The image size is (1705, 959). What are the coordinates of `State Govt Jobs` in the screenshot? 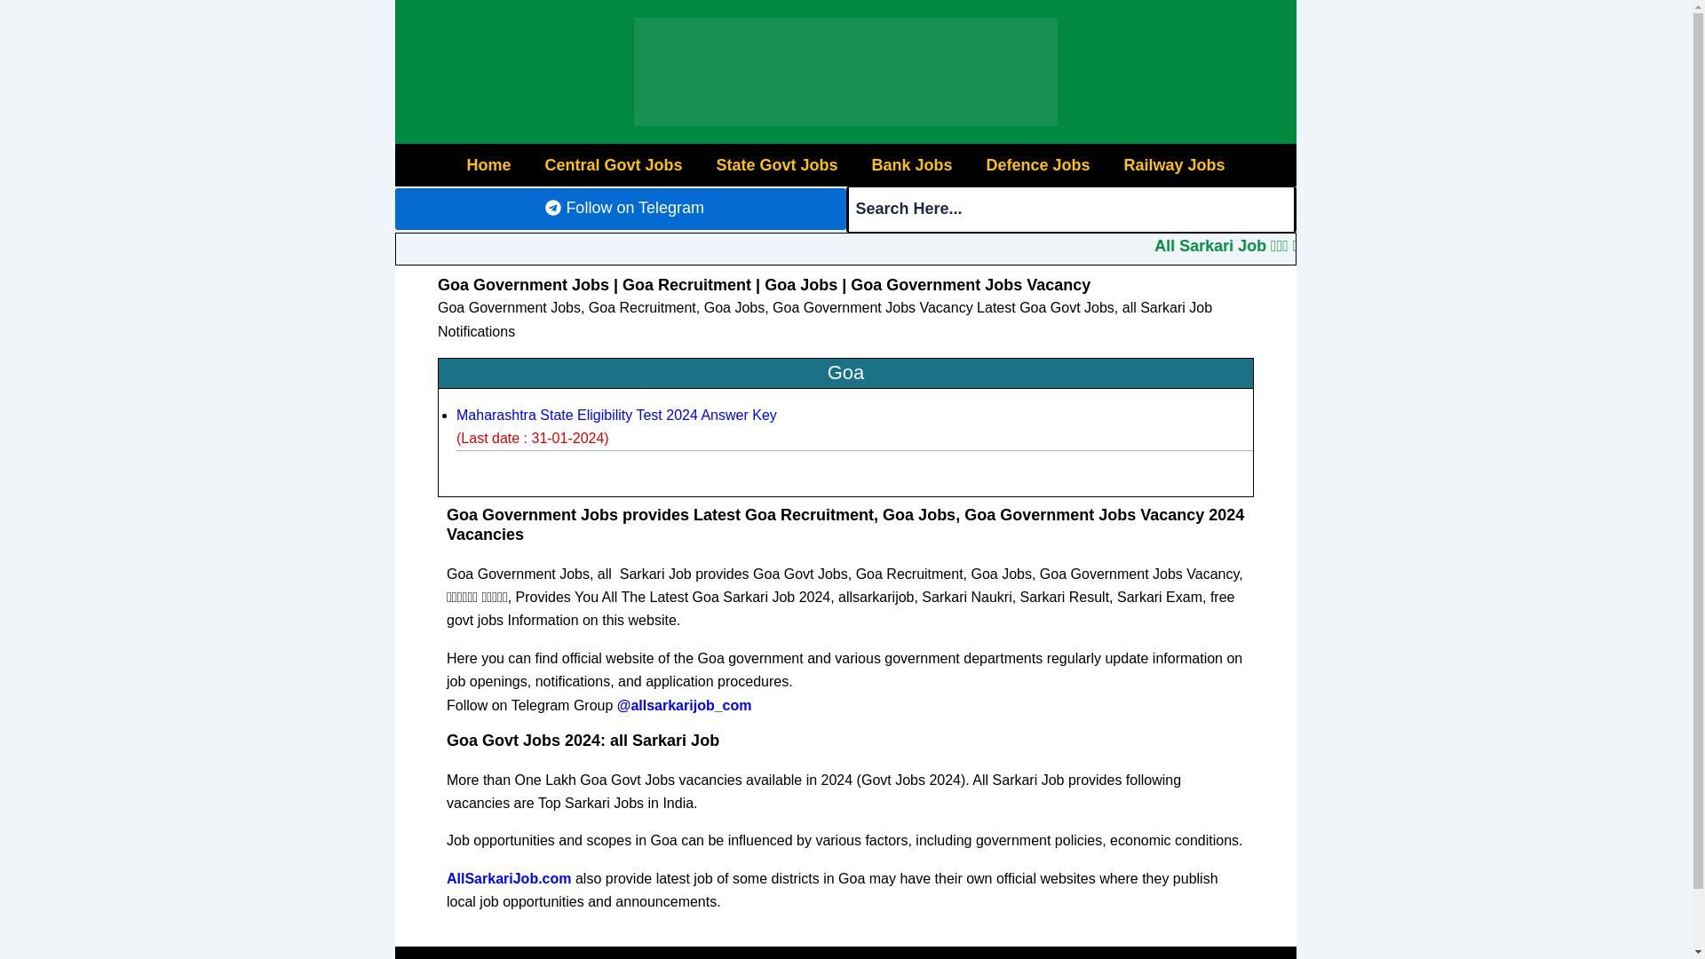 It's located at (776, 165).